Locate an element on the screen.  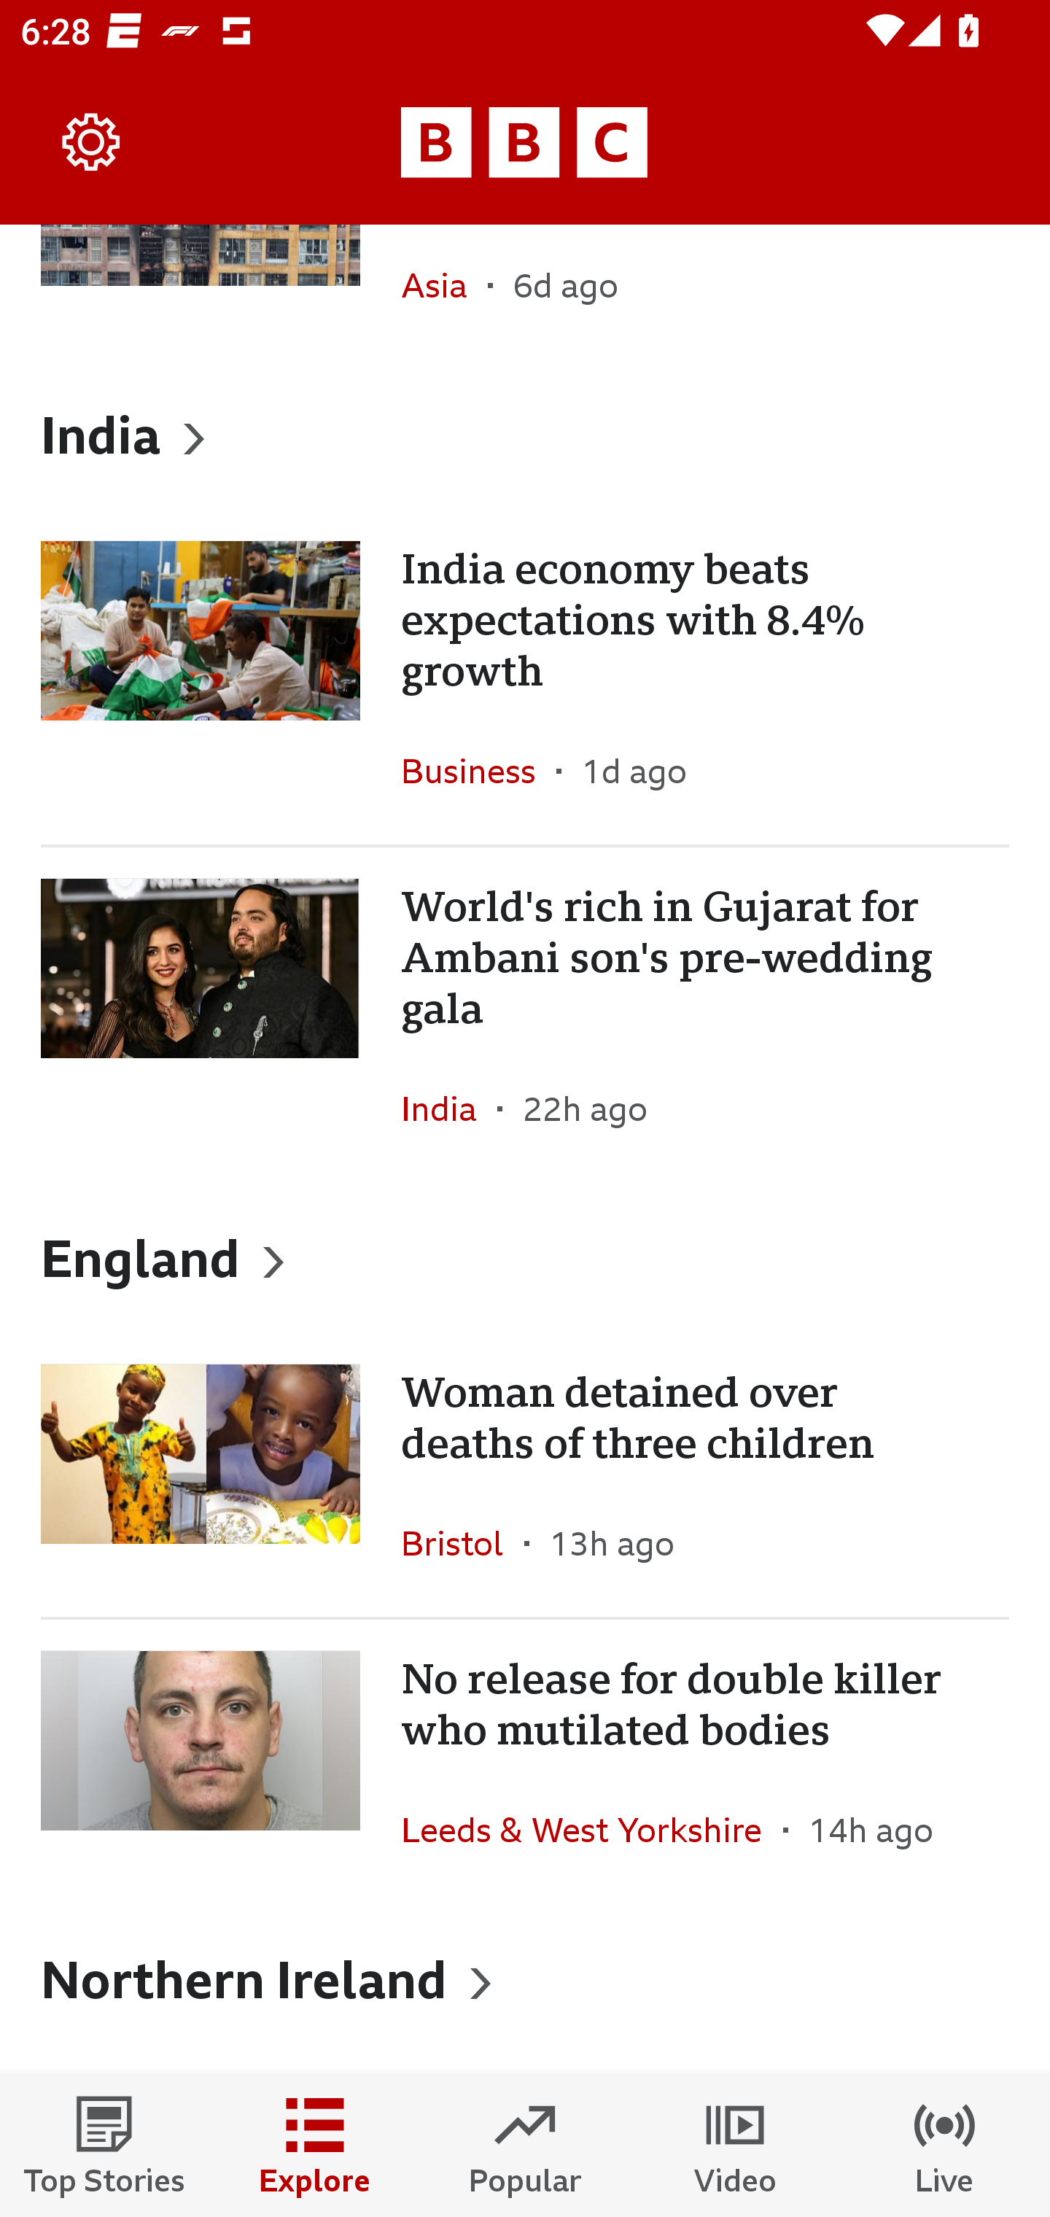
Top Stories is located at coordinates (105, 2146).